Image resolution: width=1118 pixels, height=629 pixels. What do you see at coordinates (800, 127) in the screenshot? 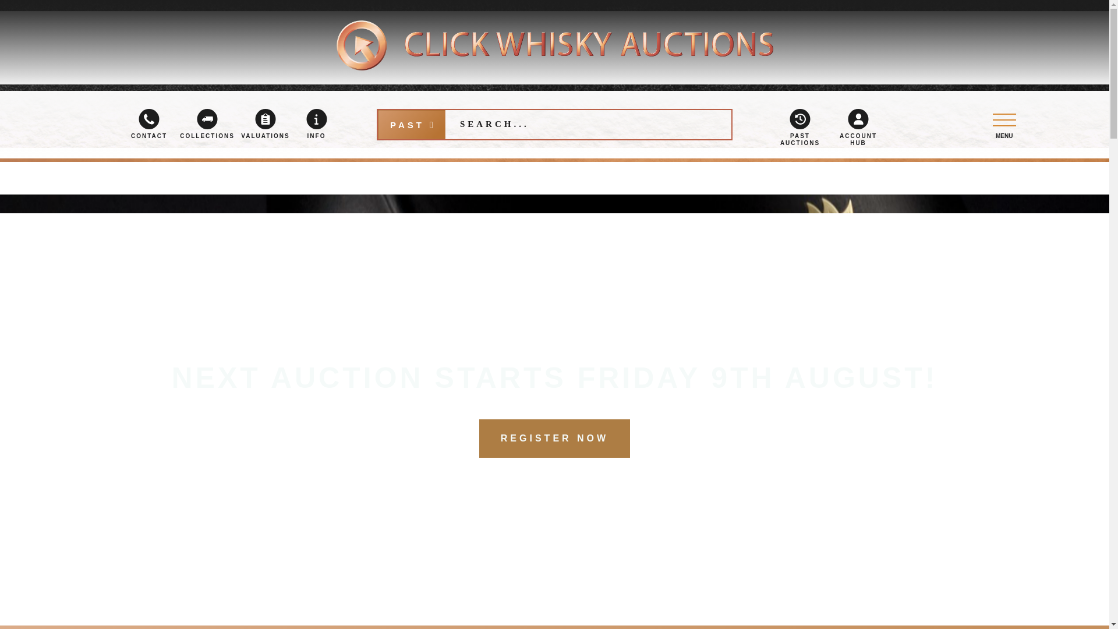
I see `PAST AUCTIONS` at bounding box center [800, 127].